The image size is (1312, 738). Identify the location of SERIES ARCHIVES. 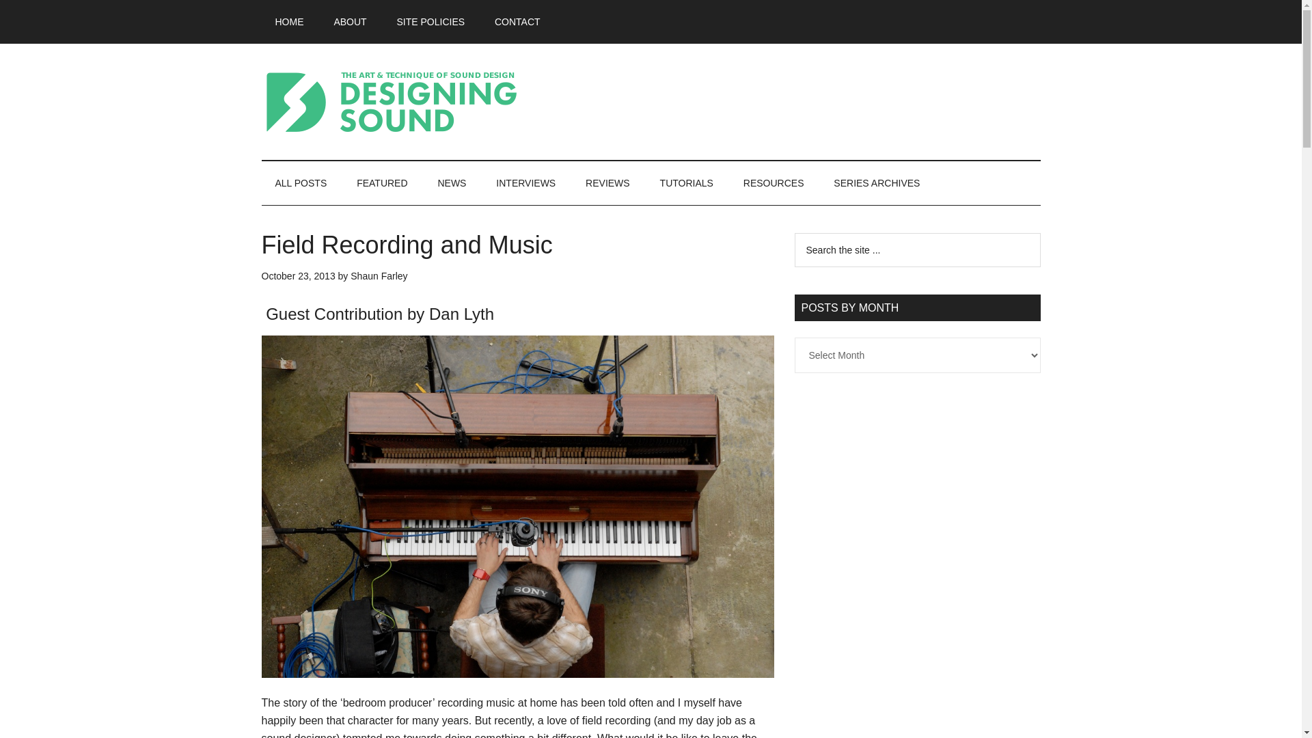
(876, 183).